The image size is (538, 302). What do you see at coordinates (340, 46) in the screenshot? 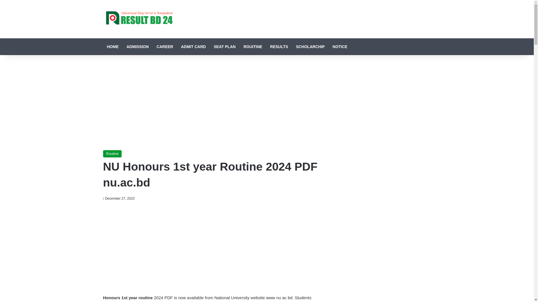
I see `NOTICE` at bounding box center [340, 46].